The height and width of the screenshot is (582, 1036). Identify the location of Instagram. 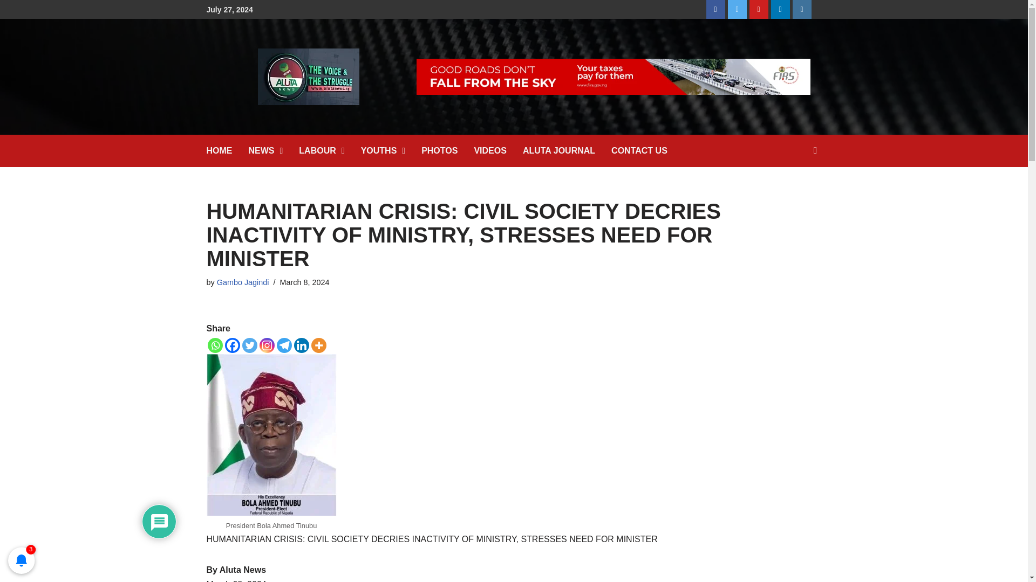
(267, 345).